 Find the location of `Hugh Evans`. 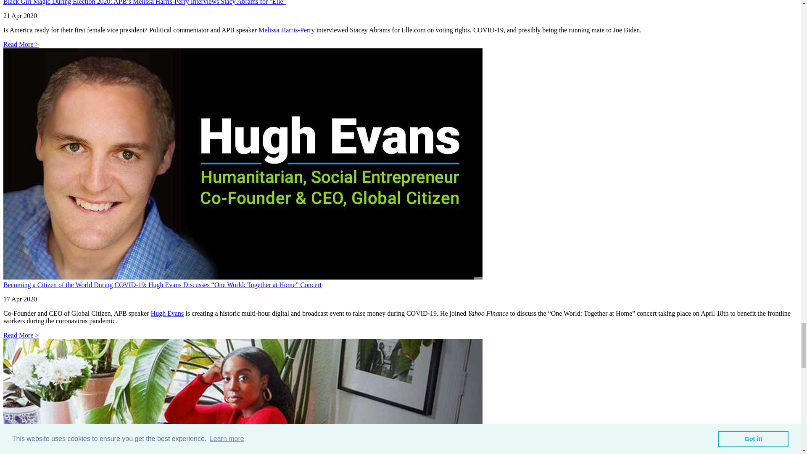

Hugh Evans is located at coordinates (167, 313).